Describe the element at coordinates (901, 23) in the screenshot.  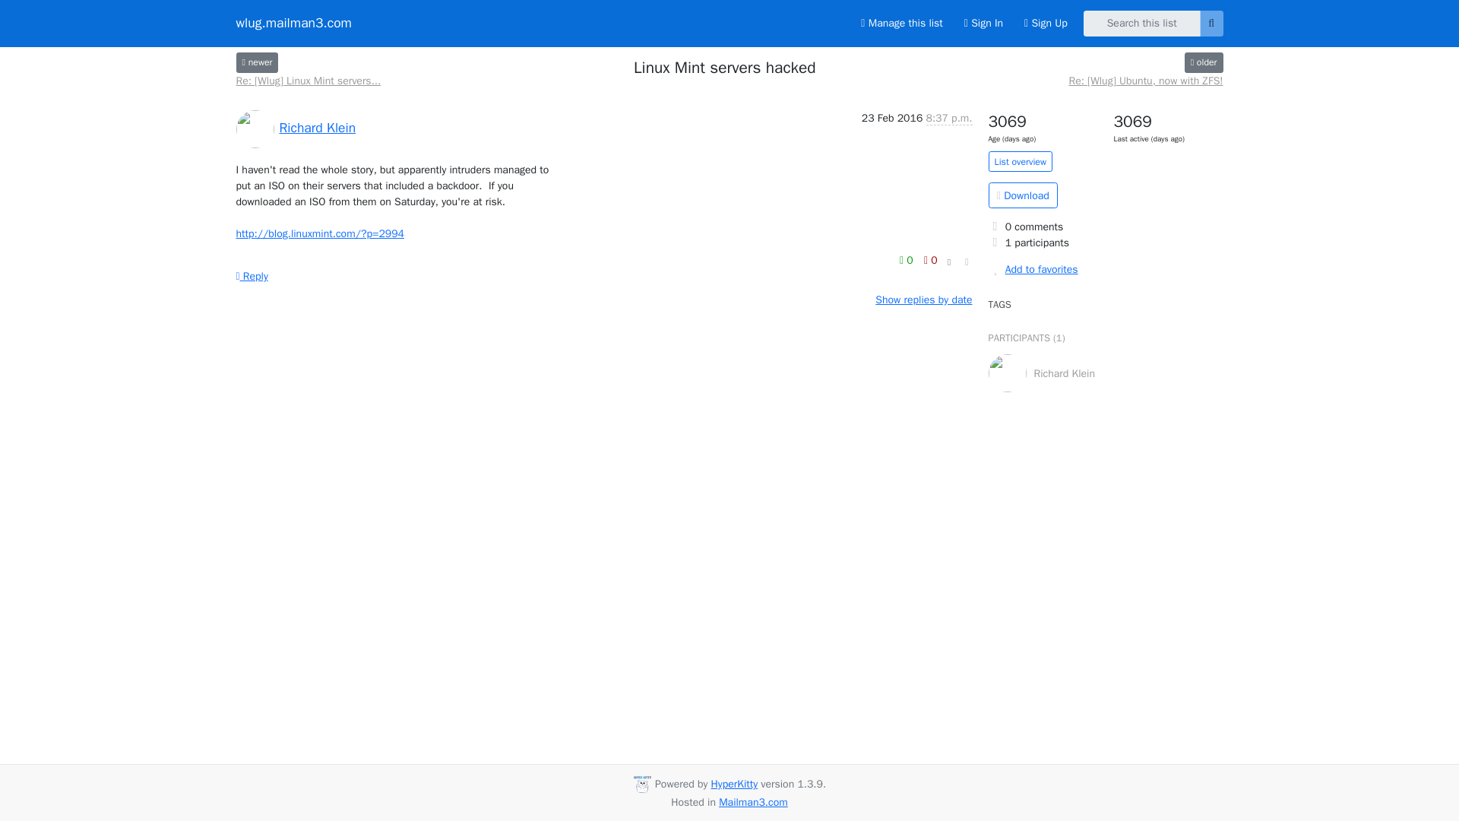
I see `Manage this list` at that location.